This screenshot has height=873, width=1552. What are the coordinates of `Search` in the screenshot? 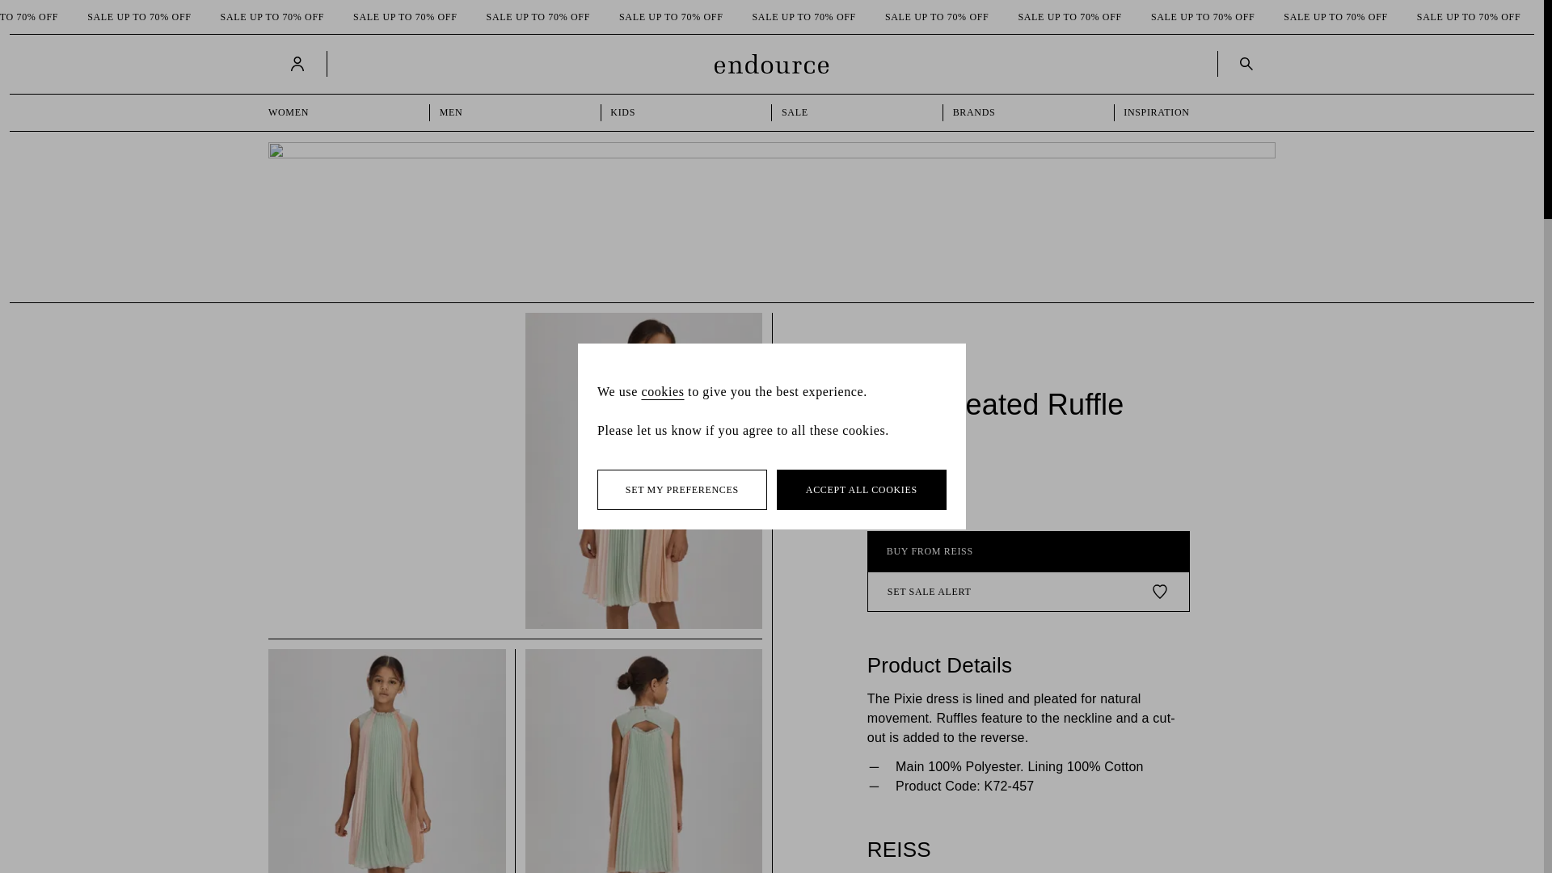 It's located at (1246, 63).